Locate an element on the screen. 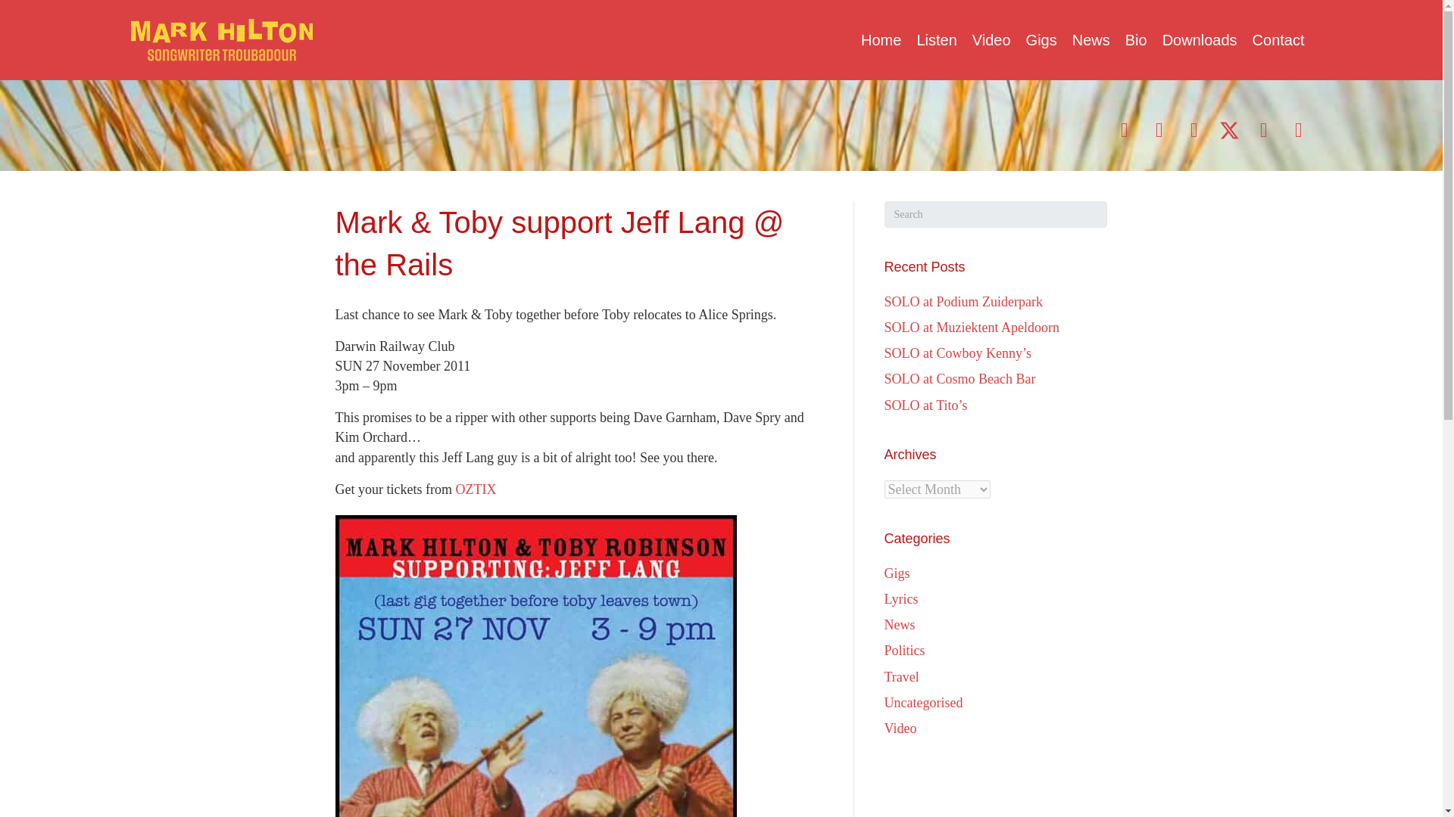 The width and height of the screenshot is (1454, 817). Downloads is located at coordinates (1200, 39).